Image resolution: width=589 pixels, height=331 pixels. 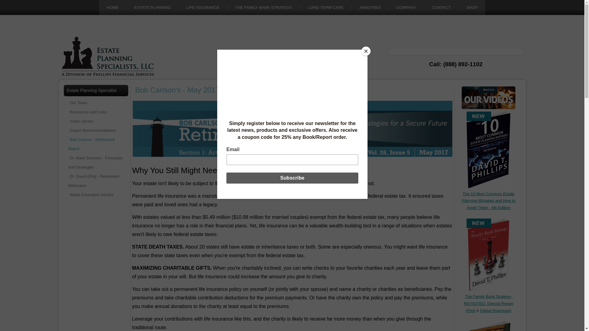 What do you see at coordinates (441, 7) in the screenshot?
I see `CONTACT` at bounding box center [441, 7].